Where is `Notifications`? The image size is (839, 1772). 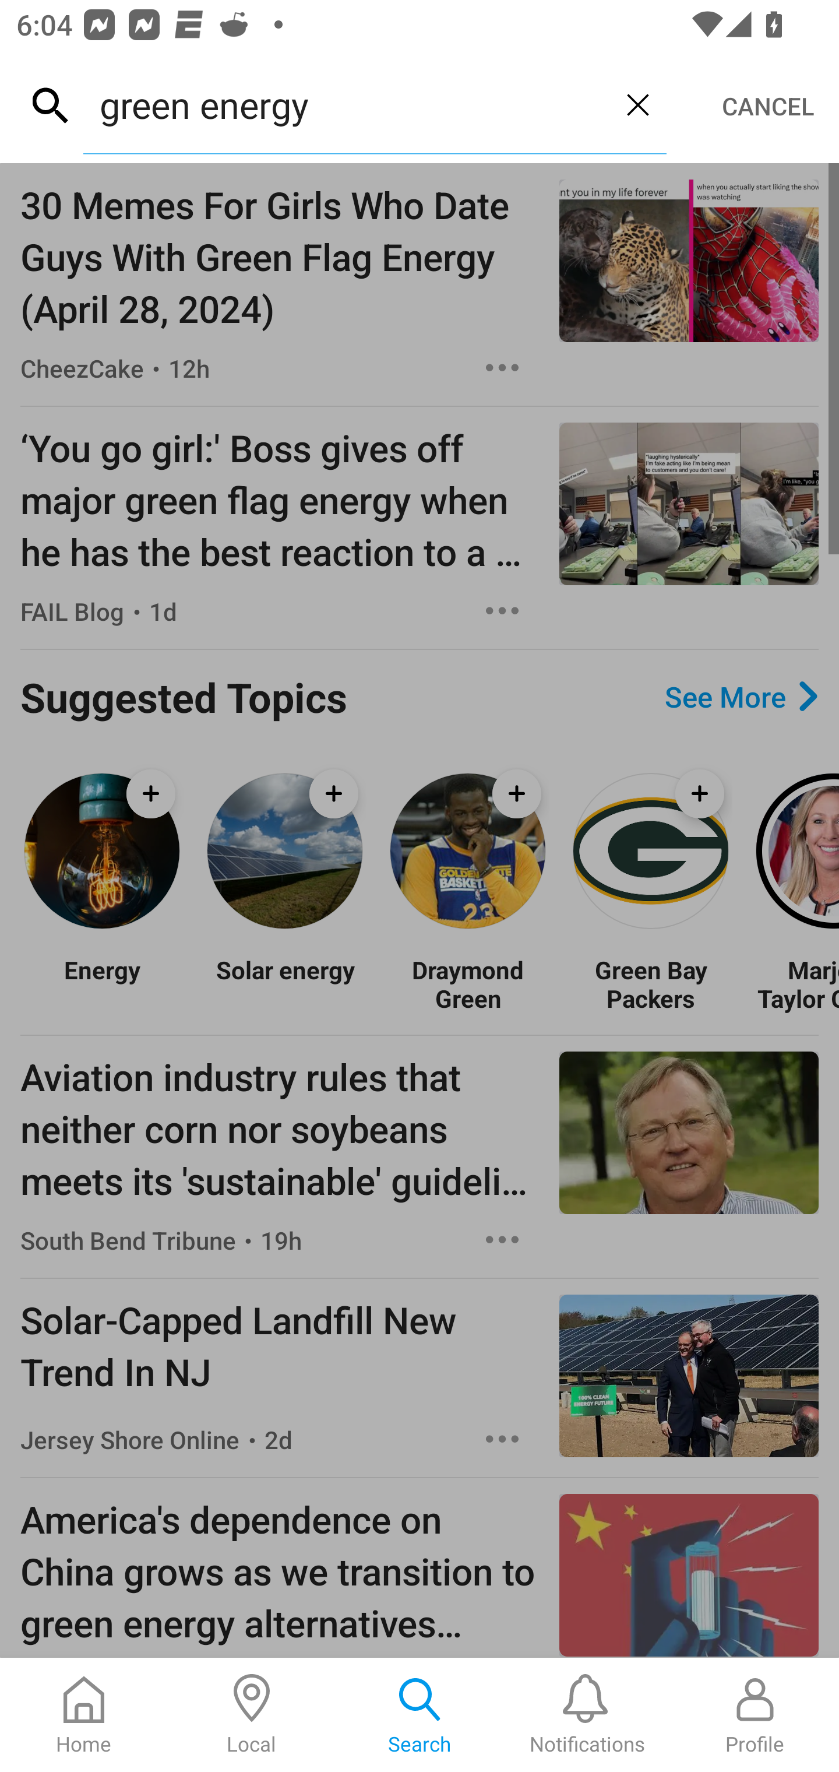 Notifications is located at coordinates (587, 1715).